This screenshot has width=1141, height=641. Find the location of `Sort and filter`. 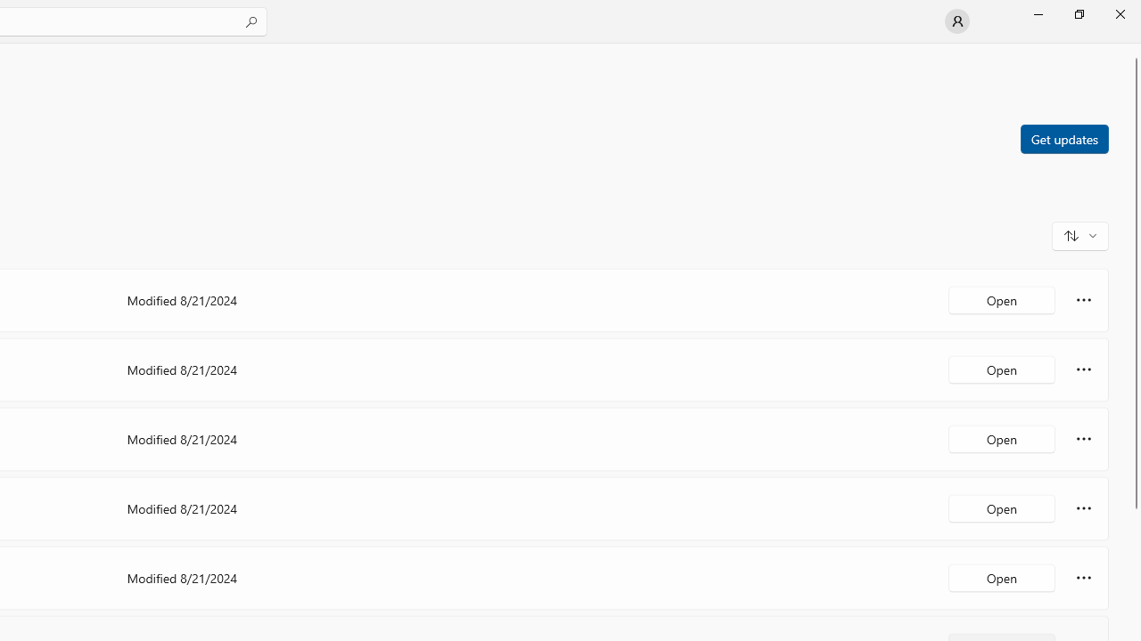

Sort and filter is located at coordinates (1080, 235).